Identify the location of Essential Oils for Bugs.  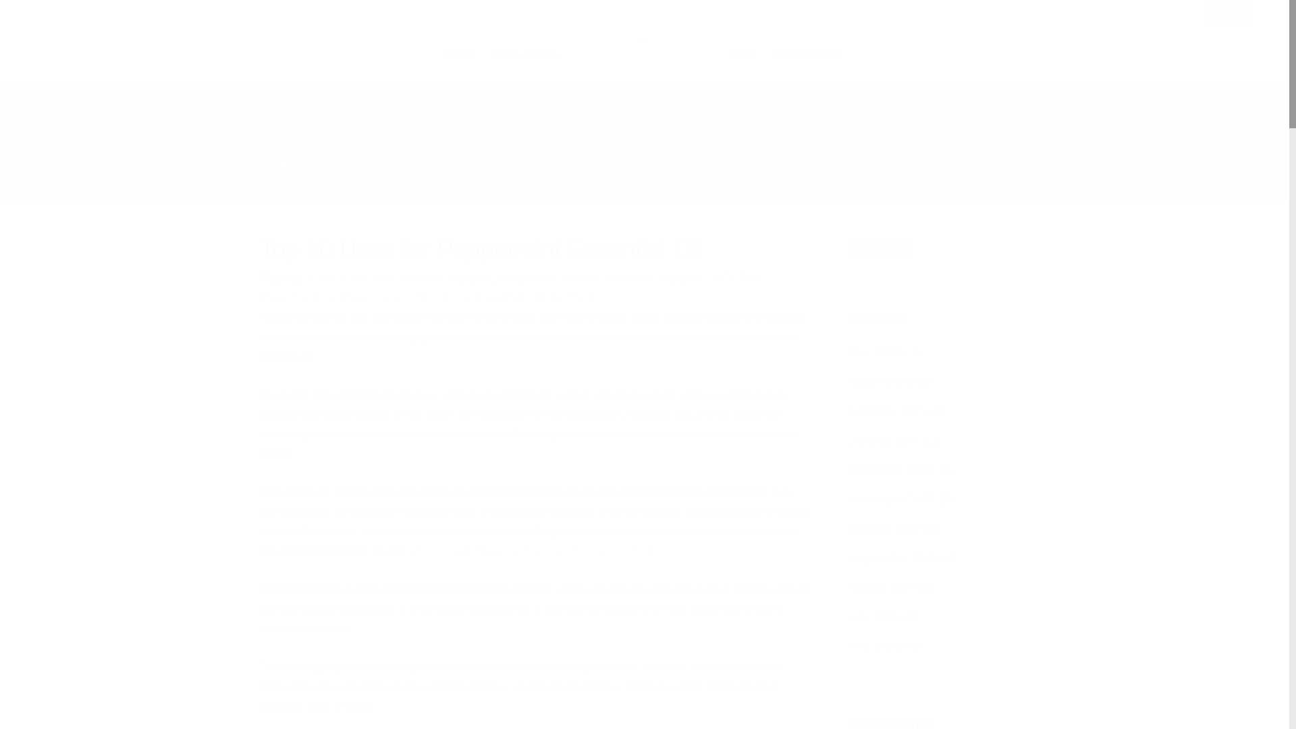
(535, 297).